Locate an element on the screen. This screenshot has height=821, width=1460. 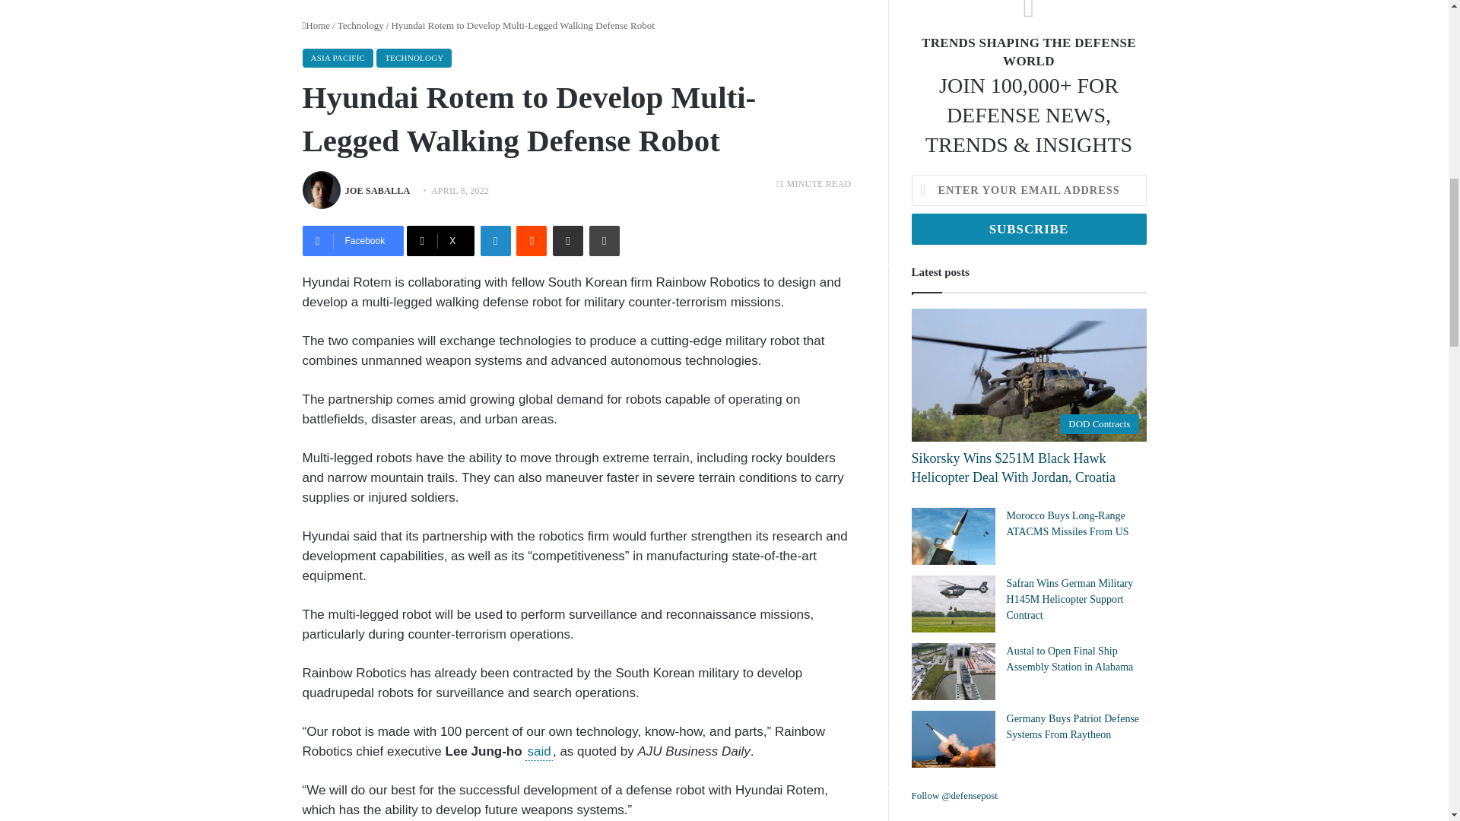
Print is located at coordinates (604, 240).